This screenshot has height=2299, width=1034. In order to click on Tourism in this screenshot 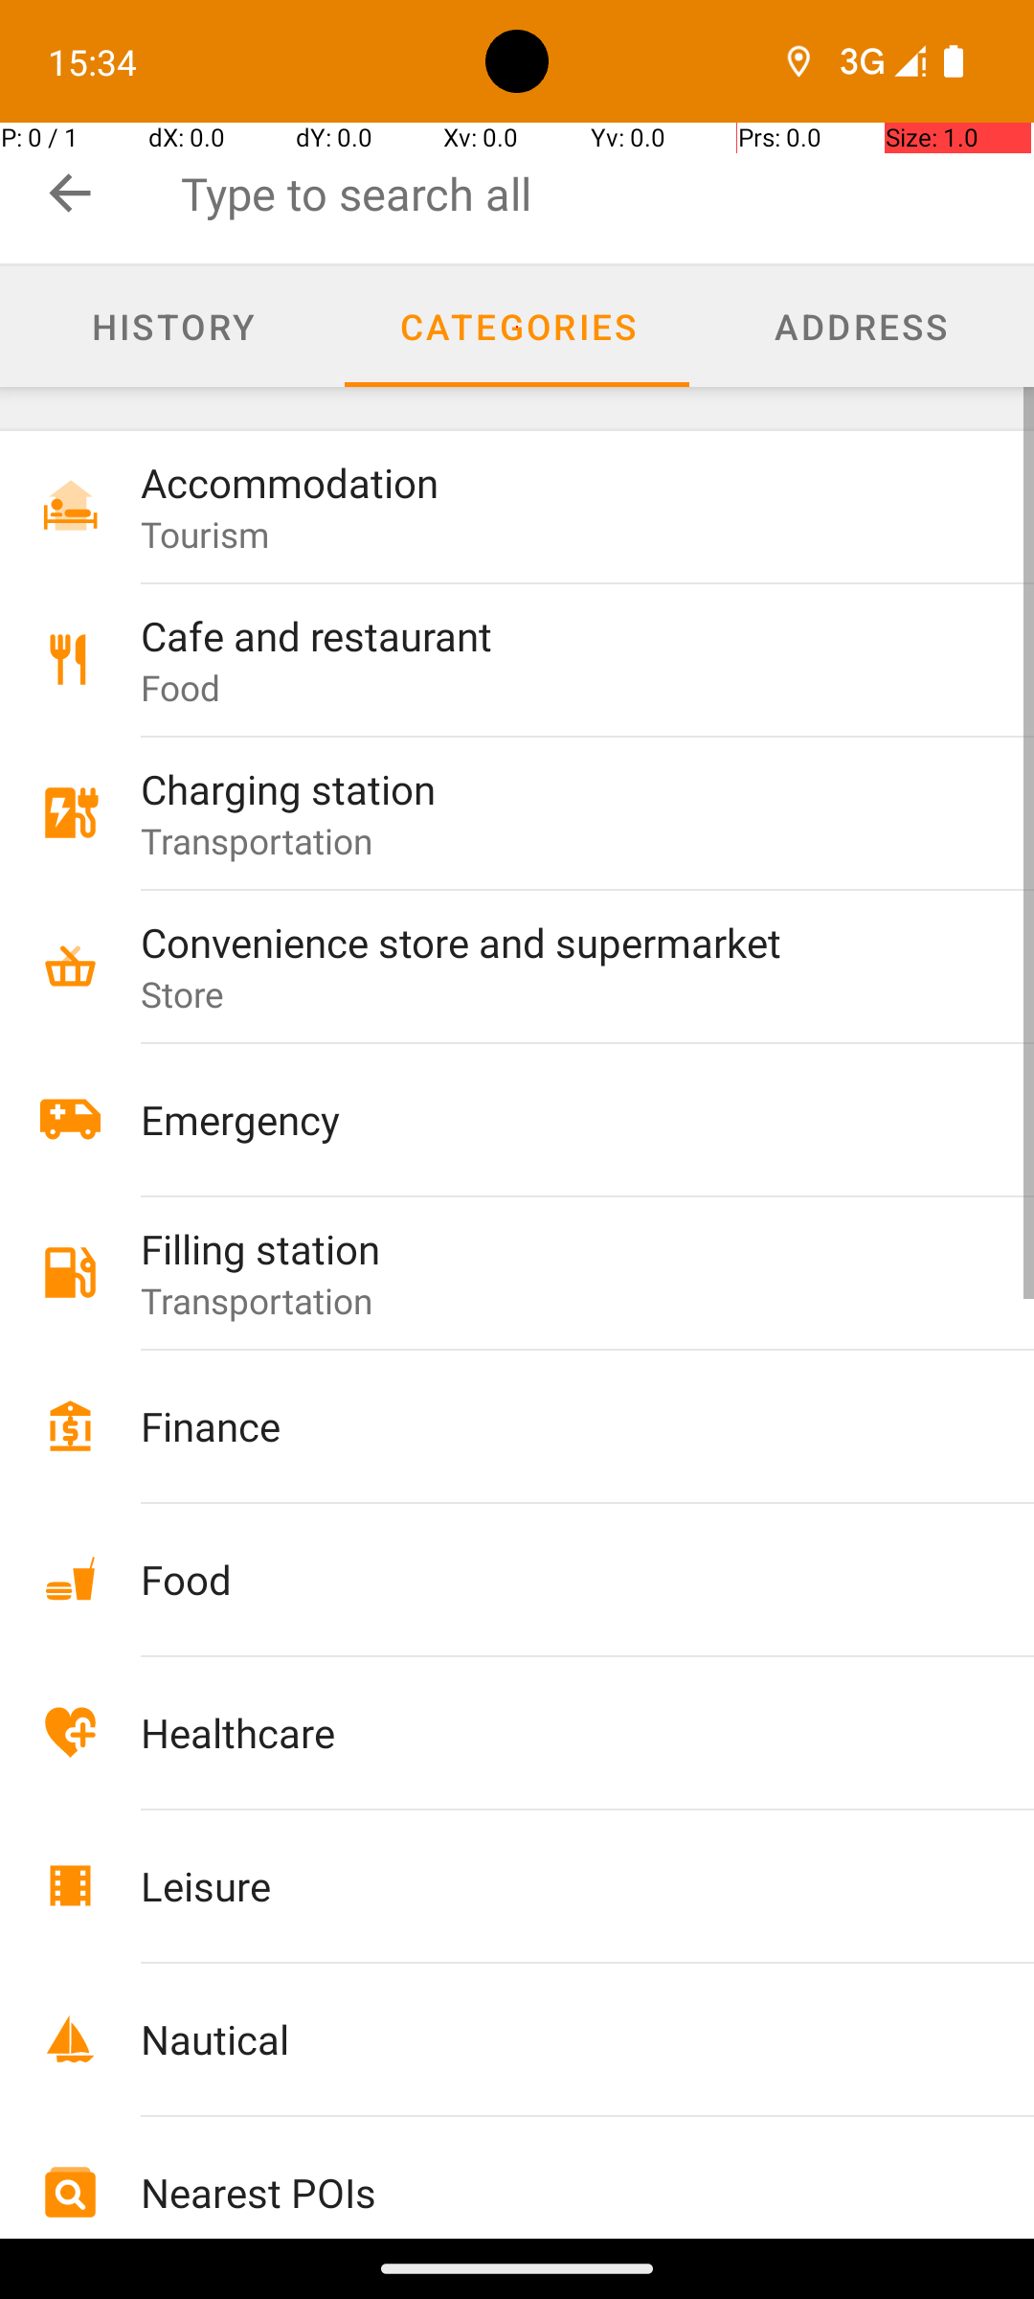, I will do `click(205, 535)`.